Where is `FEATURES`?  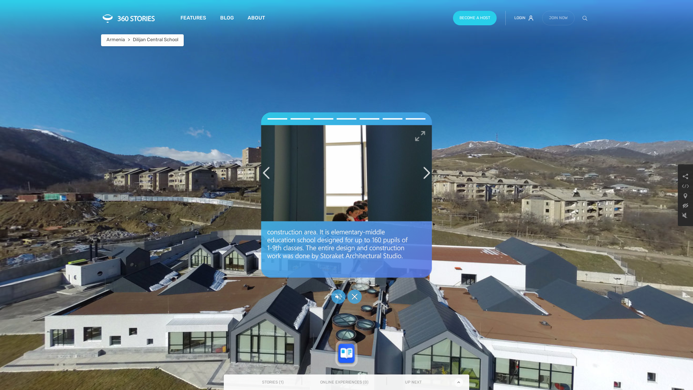 FEATURES is located at coordinates (193, 18).